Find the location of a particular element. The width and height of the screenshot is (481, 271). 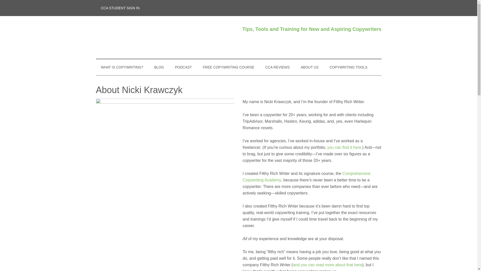

CCA REVIEWS is located at coordinates (277, 67).